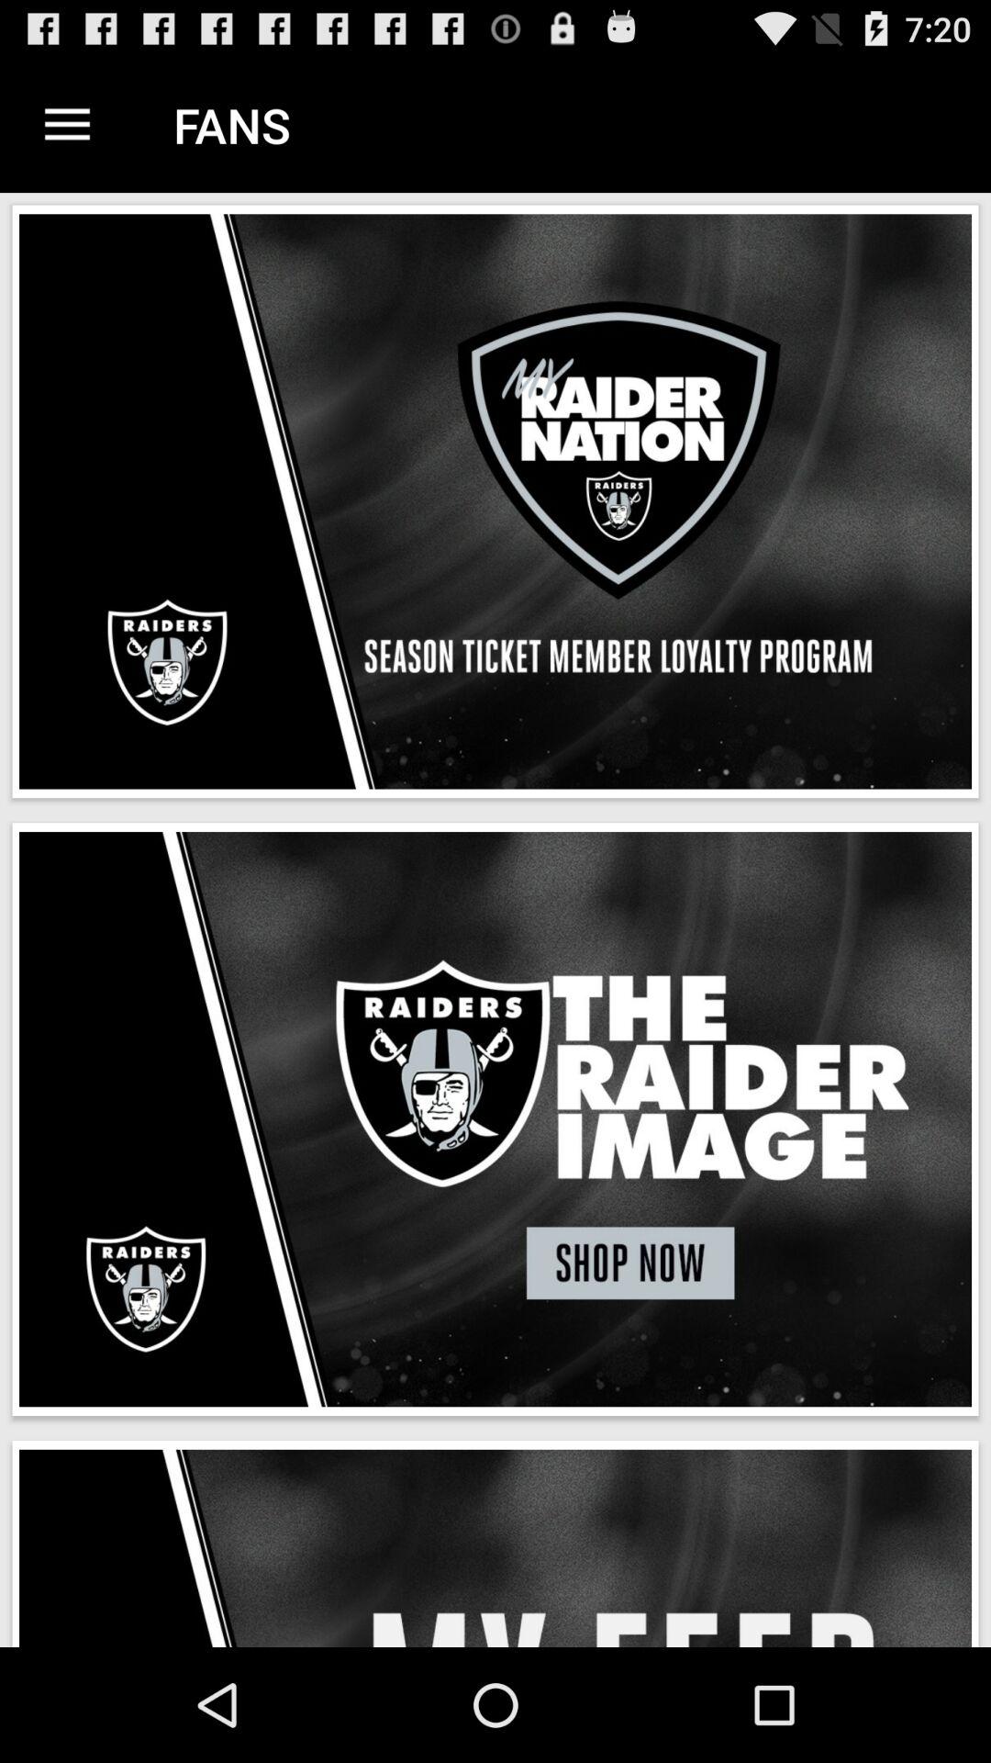  I want to click on open item next to fans app, so click(67, 125).